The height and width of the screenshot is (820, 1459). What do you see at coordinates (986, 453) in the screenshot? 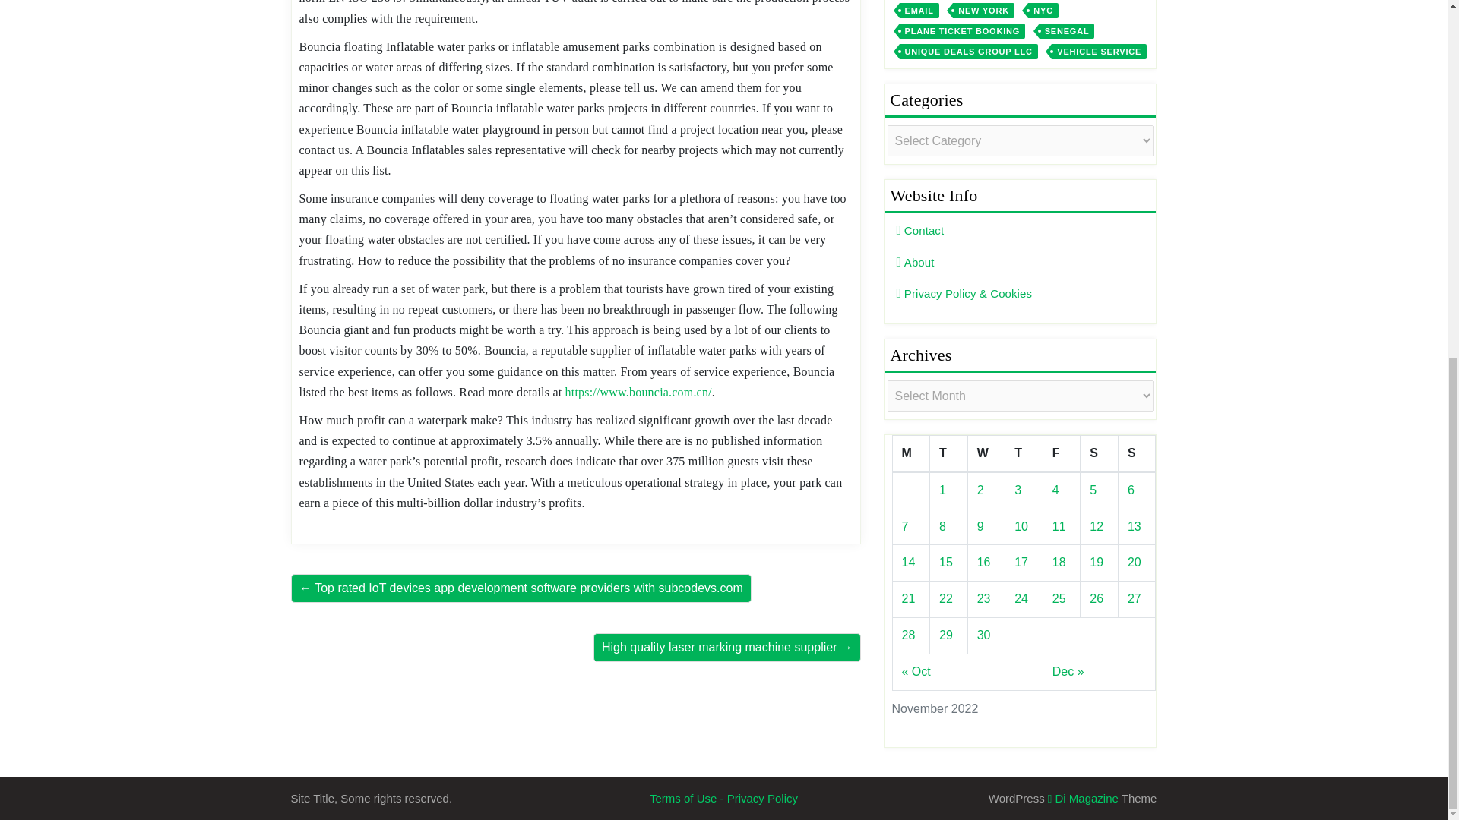
I see `Wednesday` at bounding box center [986, 453].